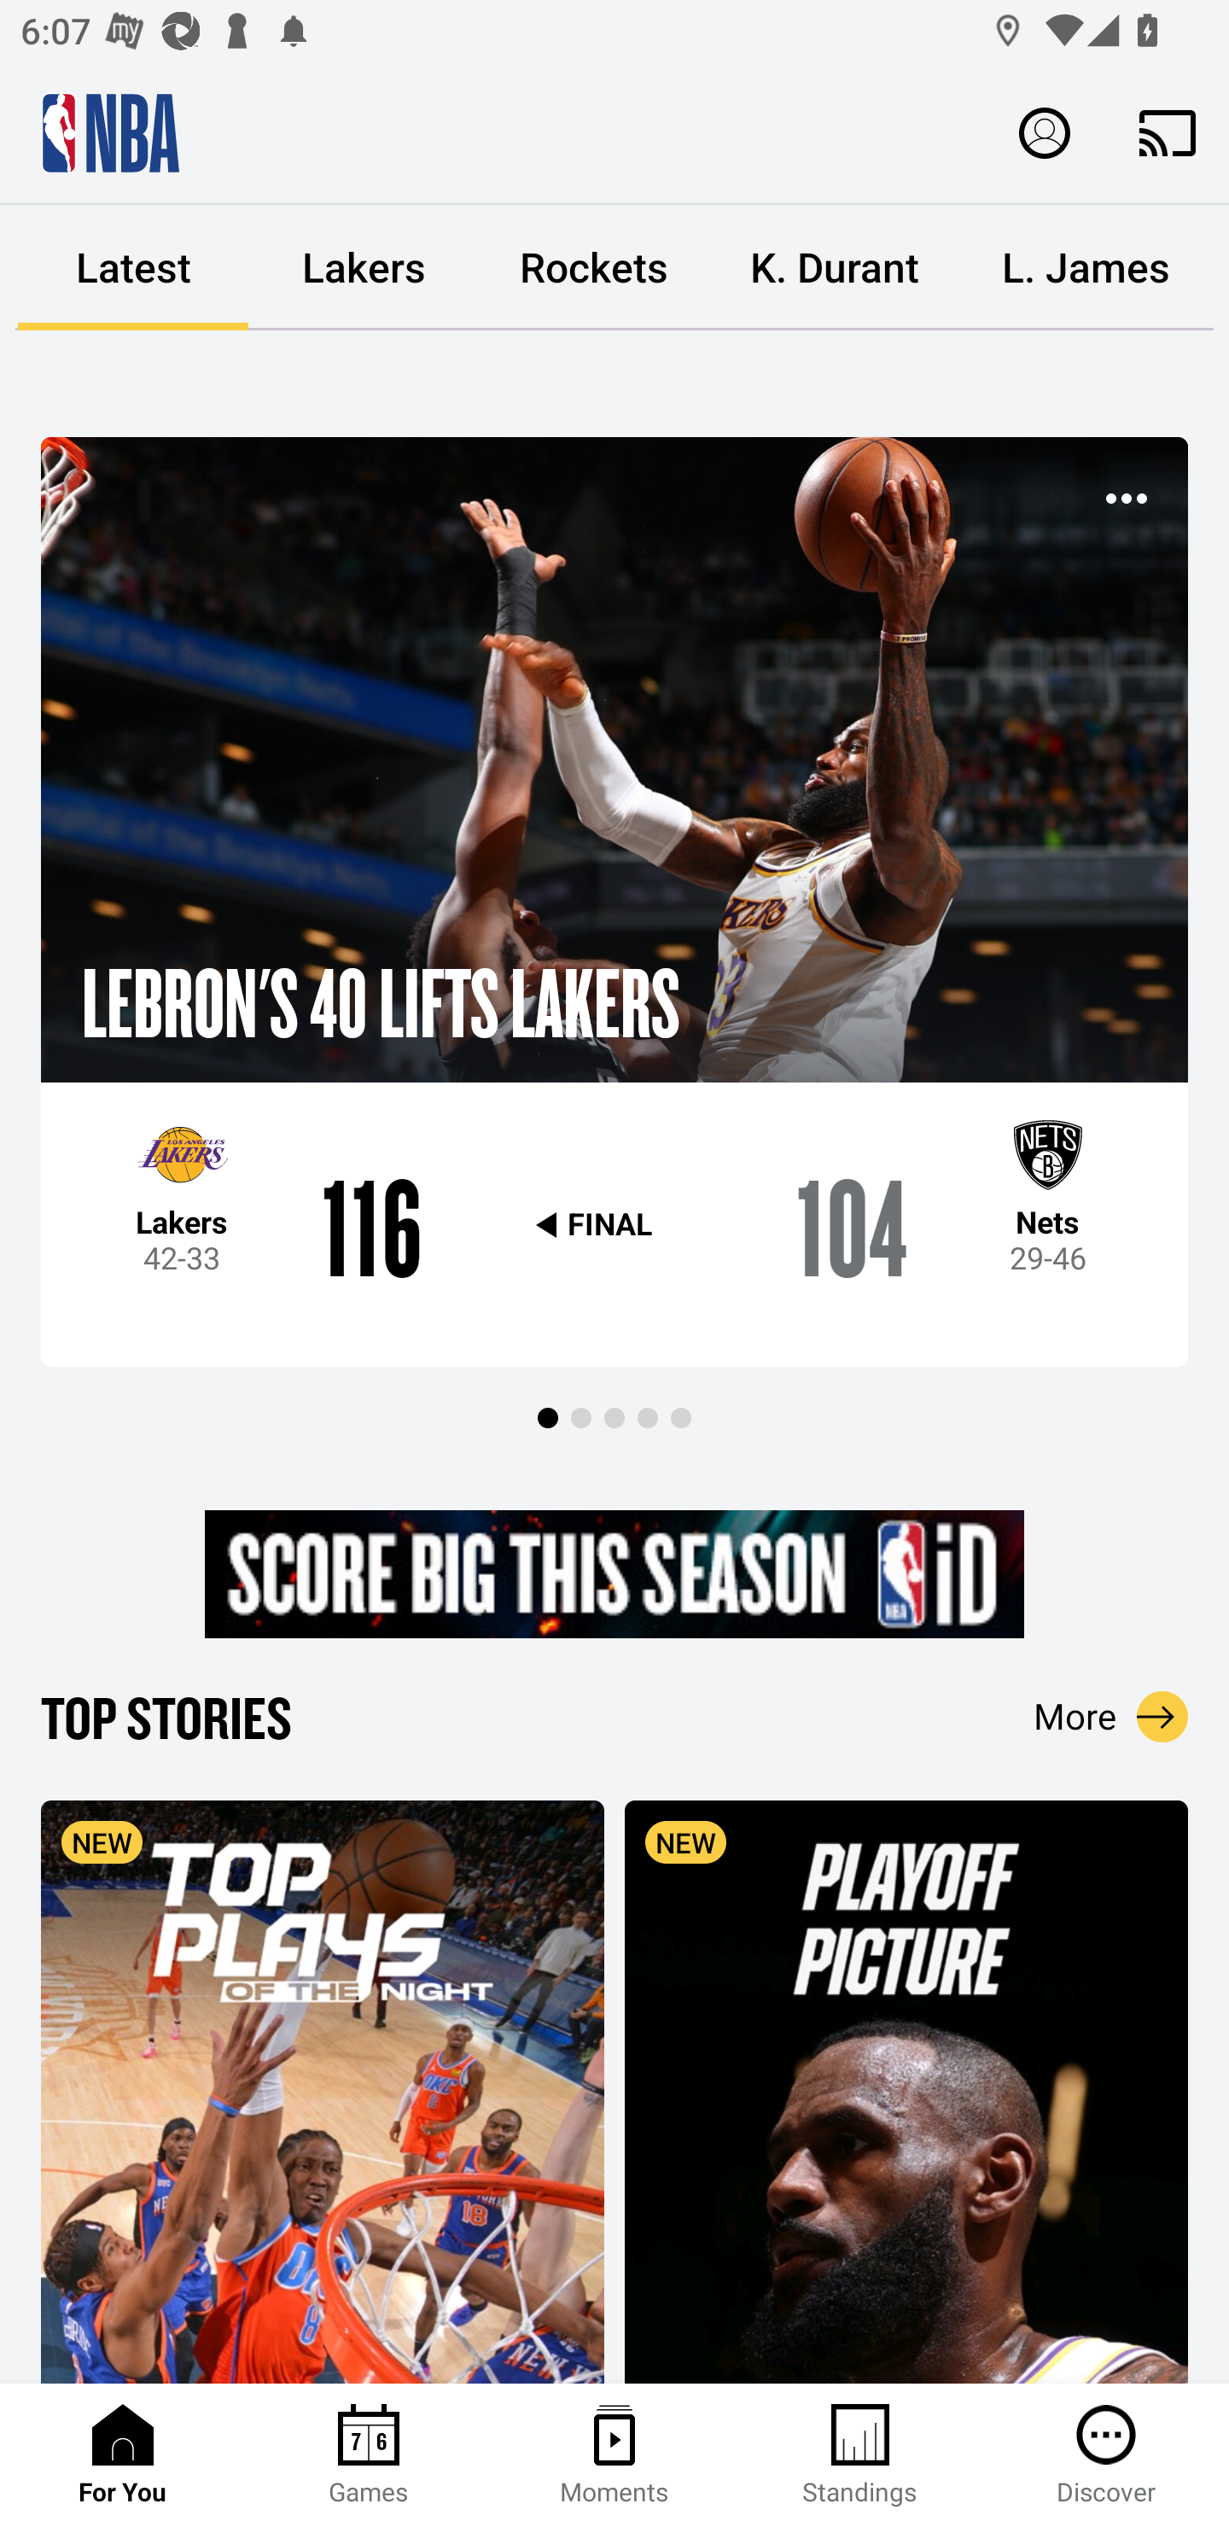 Image resolution: width=1229 pixels, height=2527 pixels. What do you see at coordinates (614, 2032) in the screenshot?
I see `TOP STORIES More NEW NEW` at bounding box center [614, 2032].